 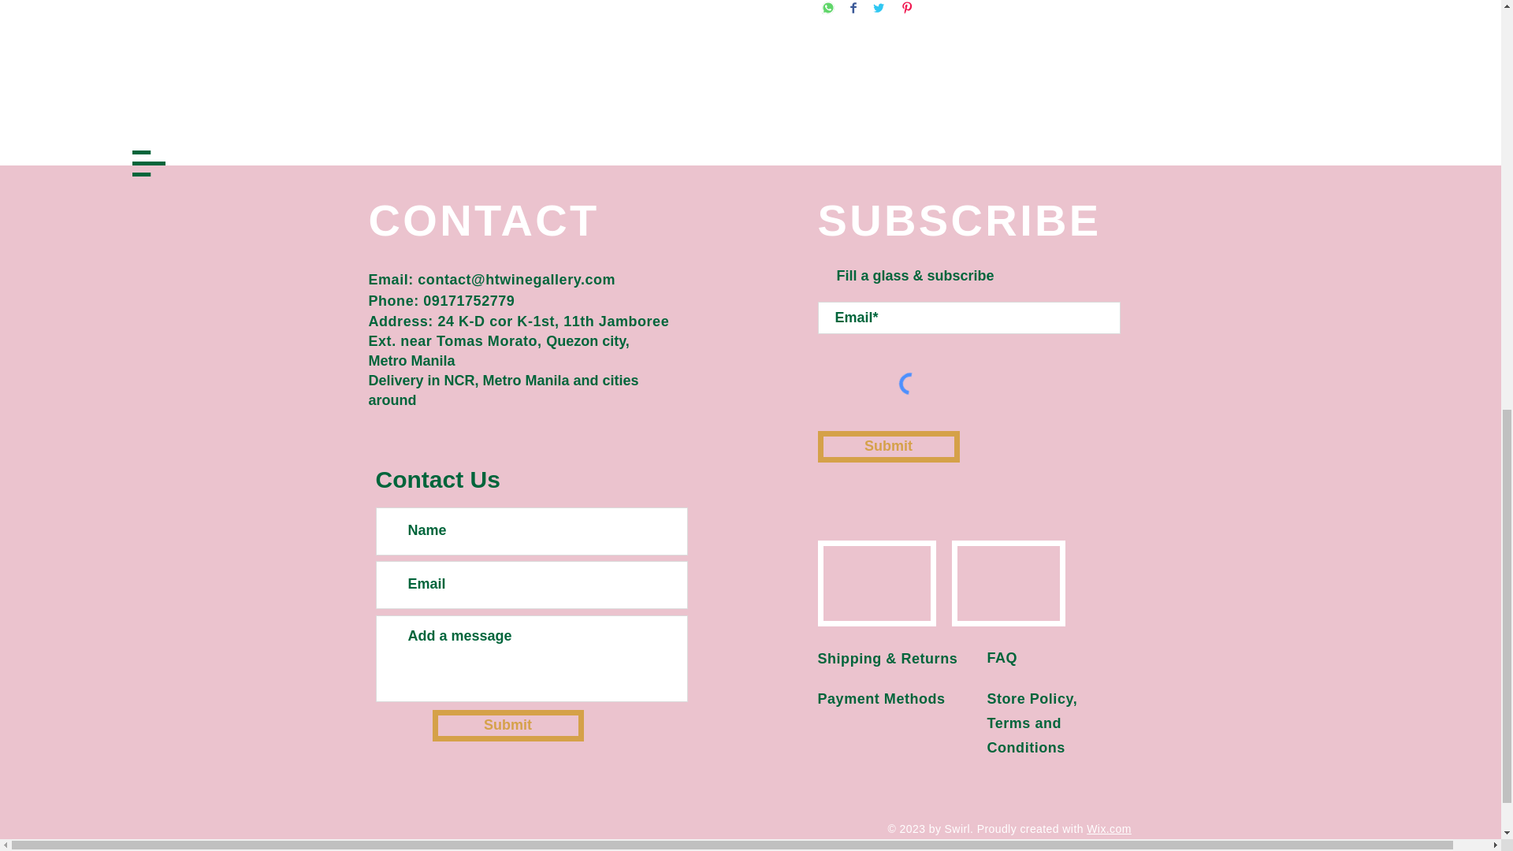 I want to click on Payment Methods, so click(x=882, y=698).